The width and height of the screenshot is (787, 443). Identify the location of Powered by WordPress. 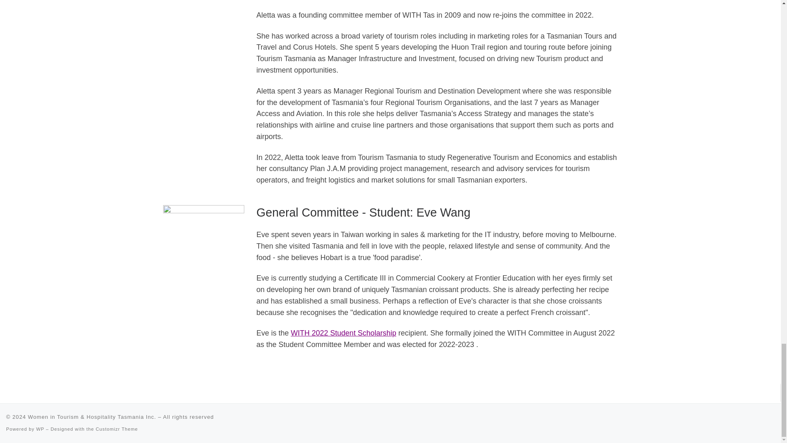
(40, 429).